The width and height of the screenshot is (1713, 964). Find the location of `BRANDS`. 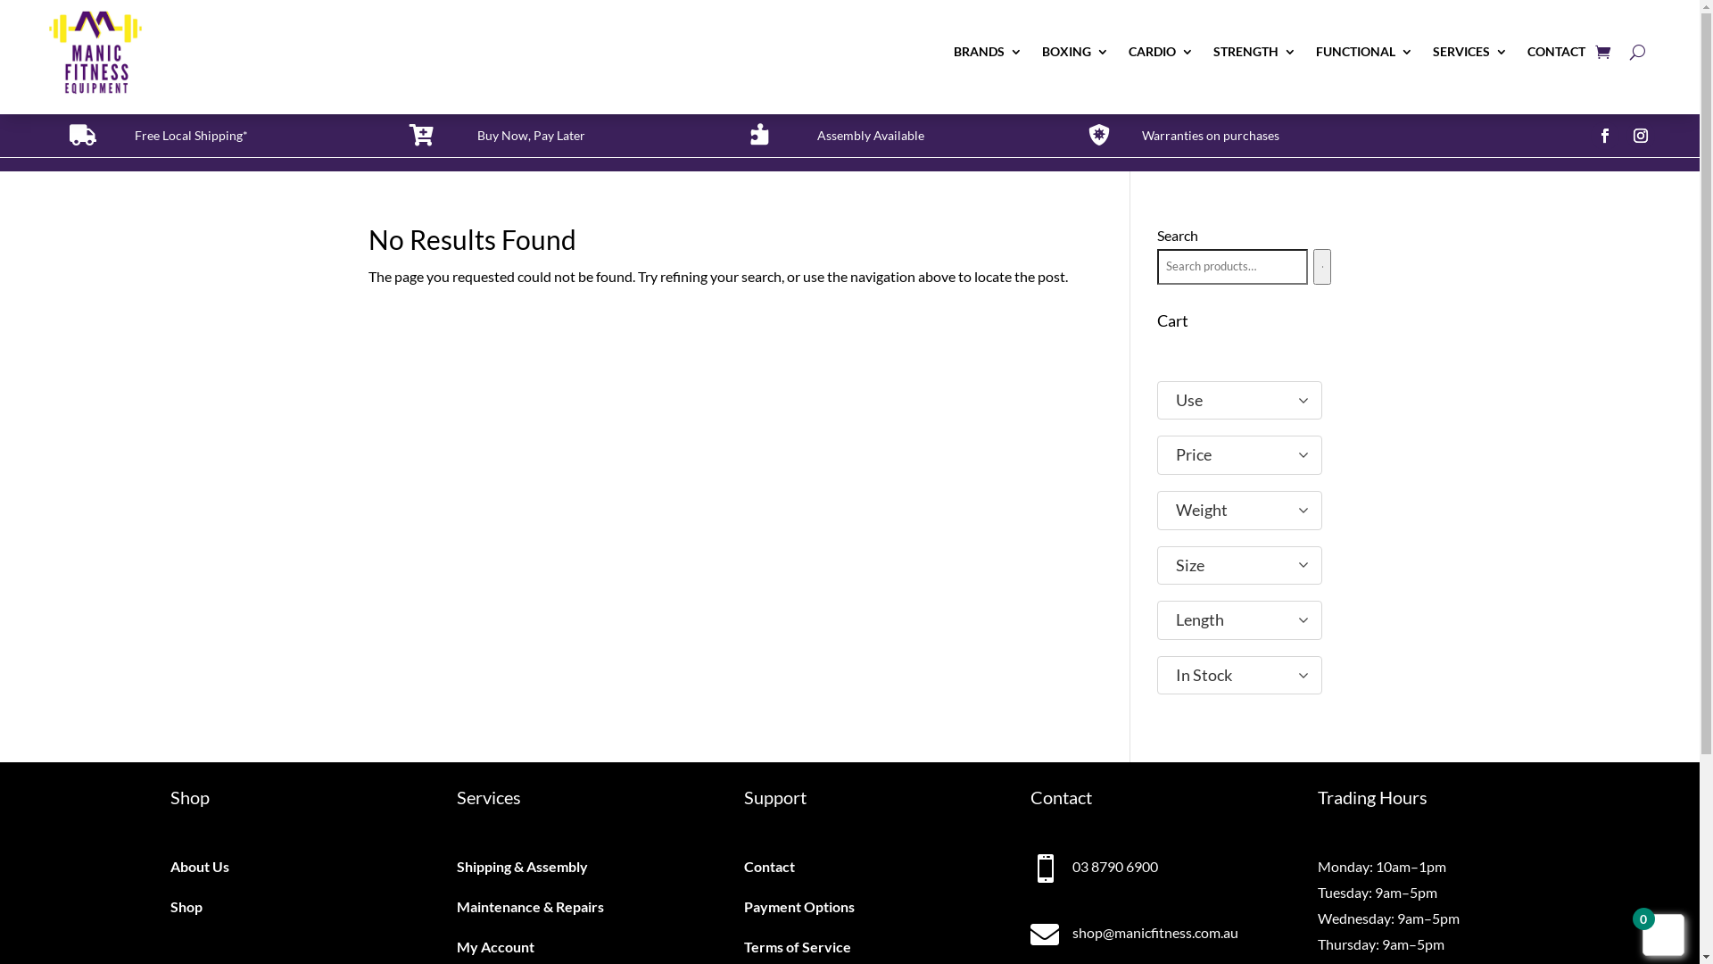

BRANDS is located at coordinates (989, 52).